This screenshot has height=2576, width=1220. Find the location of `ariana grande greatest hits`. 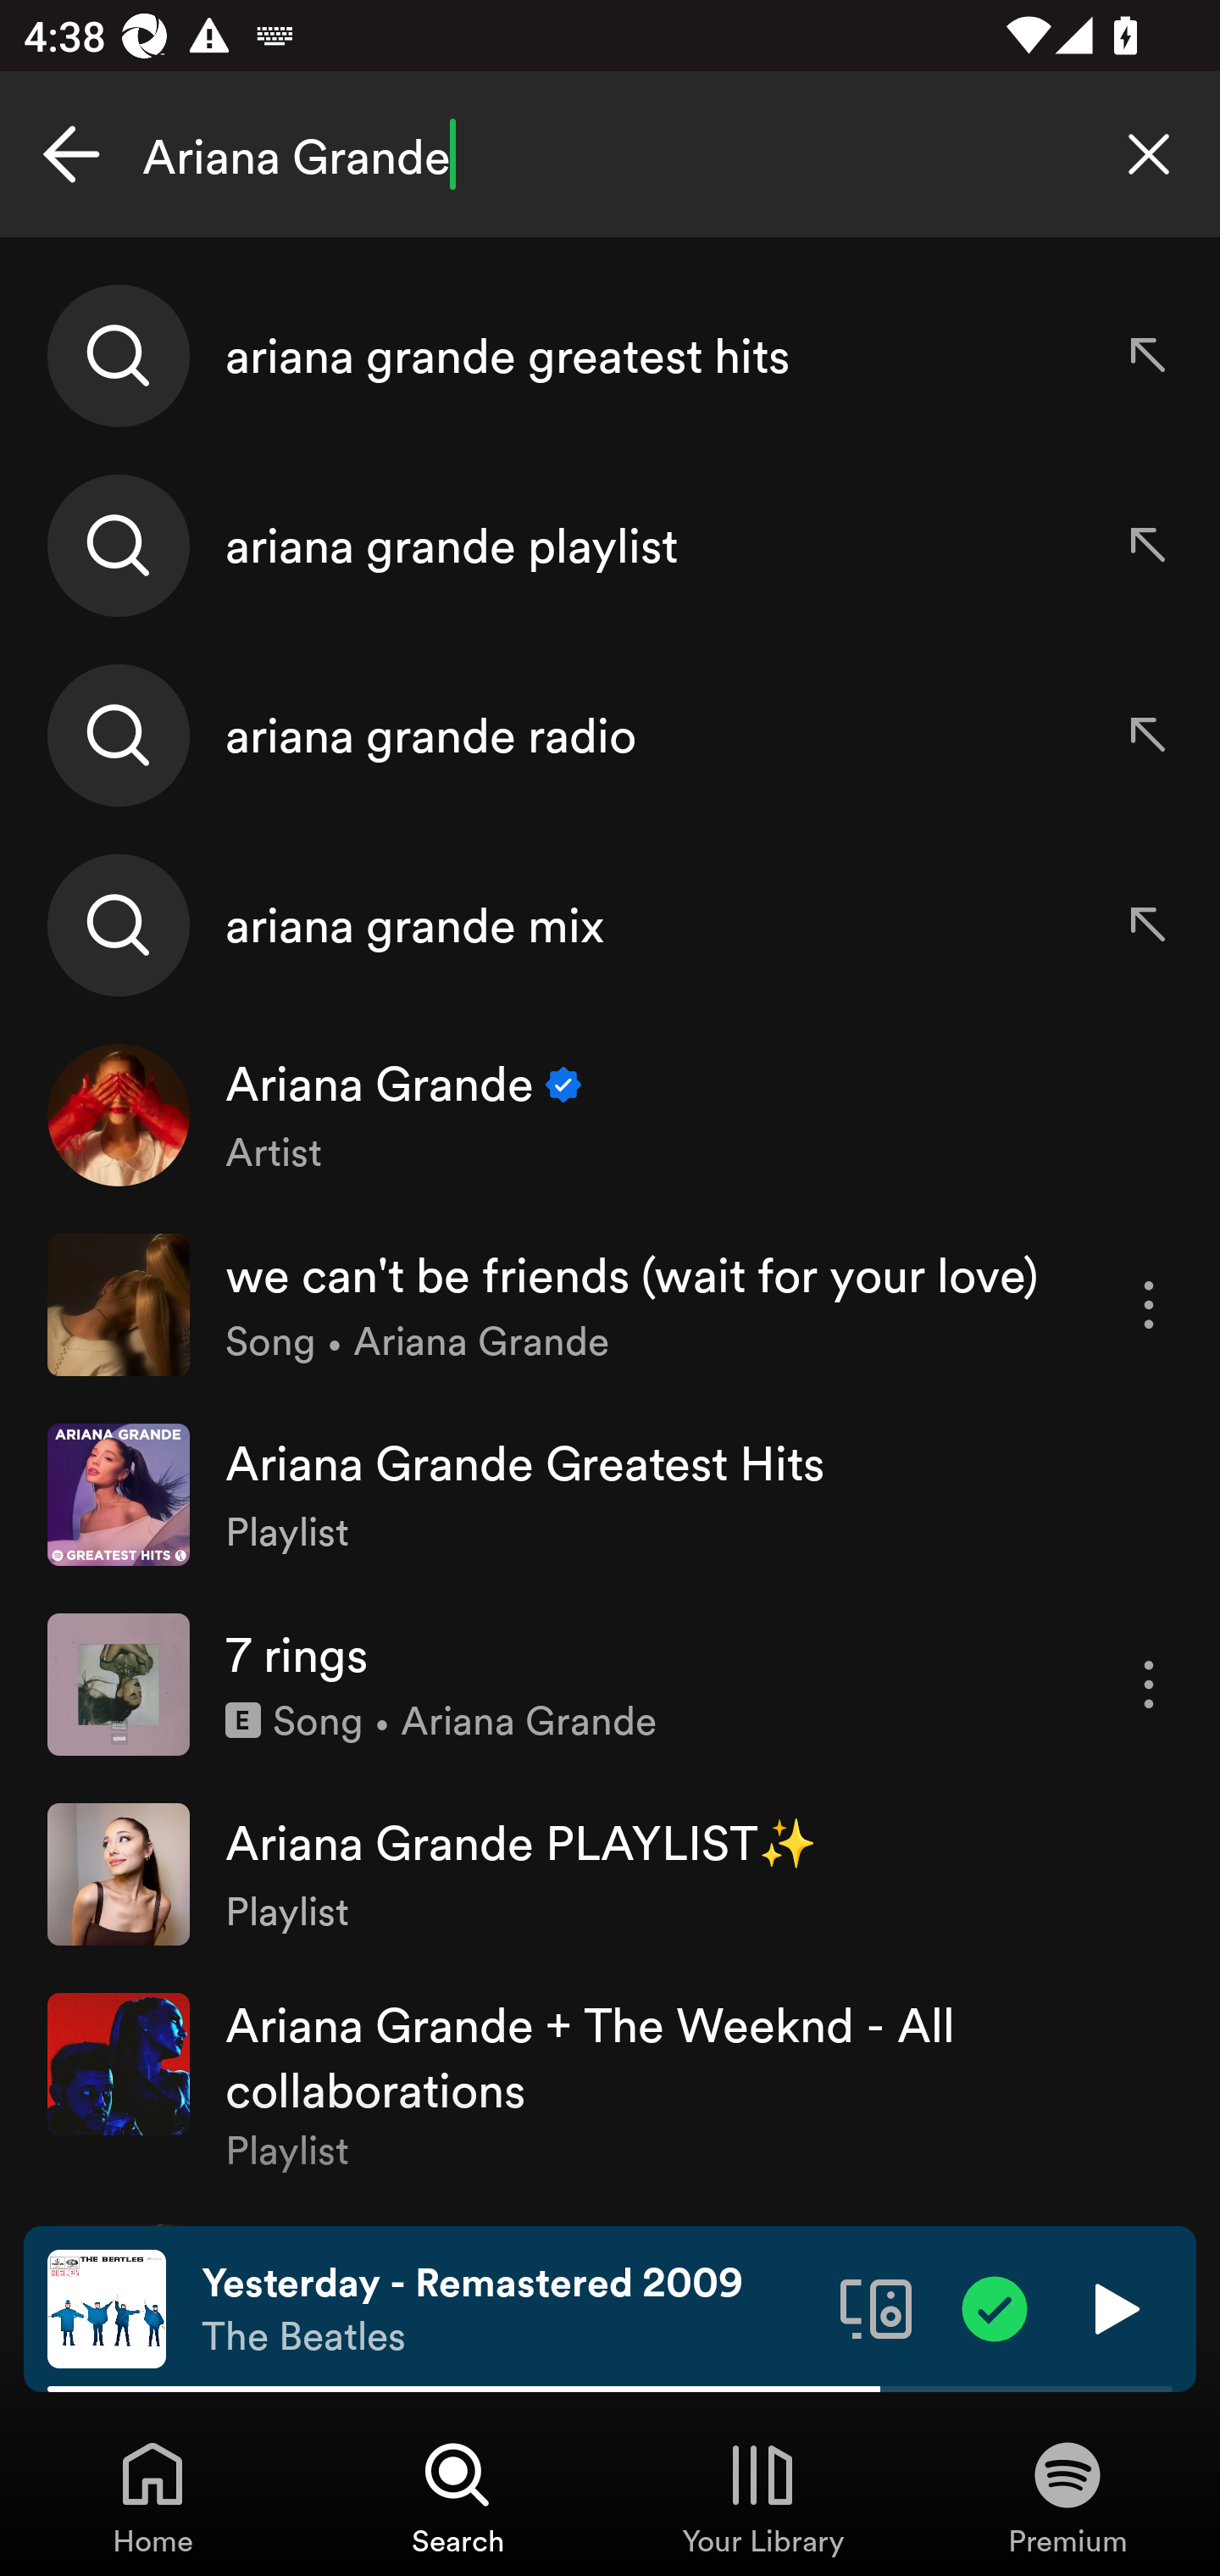

ariana grande greatest hits is located at coordinates (610, 356).